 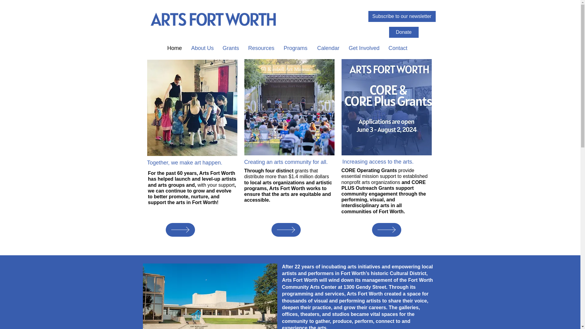 I want to click on Armando 2.jpg, so click(x=289, y=107).